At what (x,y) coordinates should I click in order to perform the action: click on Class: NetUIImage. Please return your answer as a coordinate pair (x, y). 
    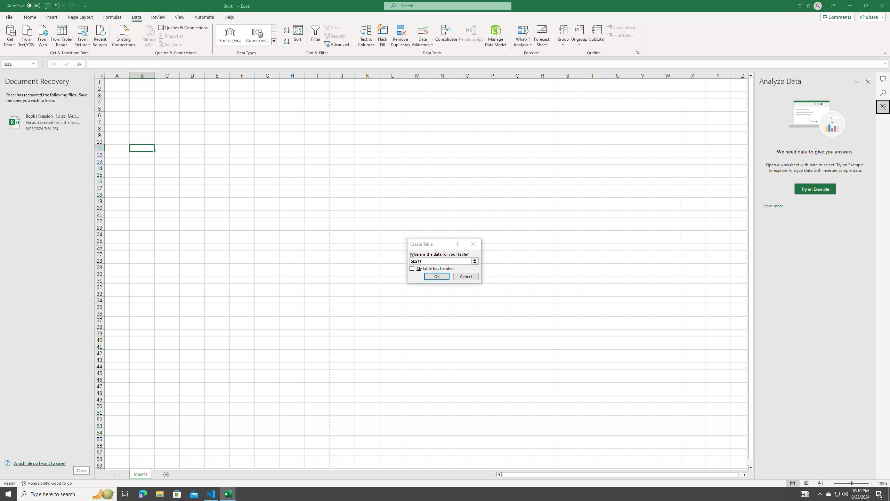
    Looking at the image, I should click on (274, 42).